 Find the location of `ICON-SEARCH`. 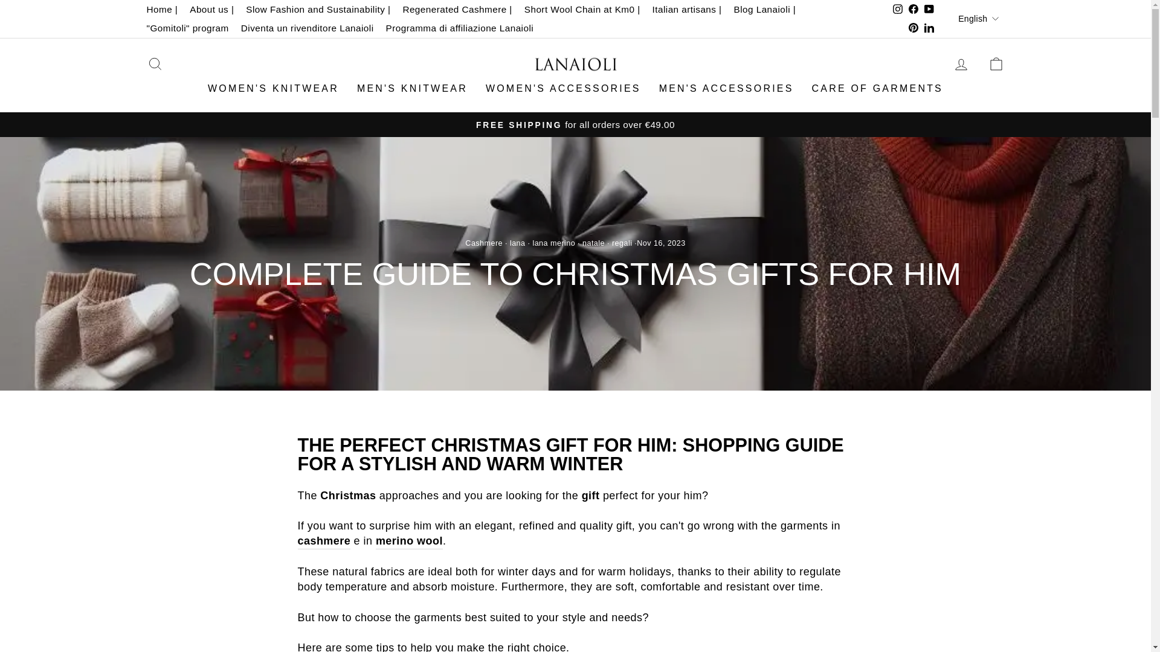

ICON-SEARCH is located at coordinates (155, 63).